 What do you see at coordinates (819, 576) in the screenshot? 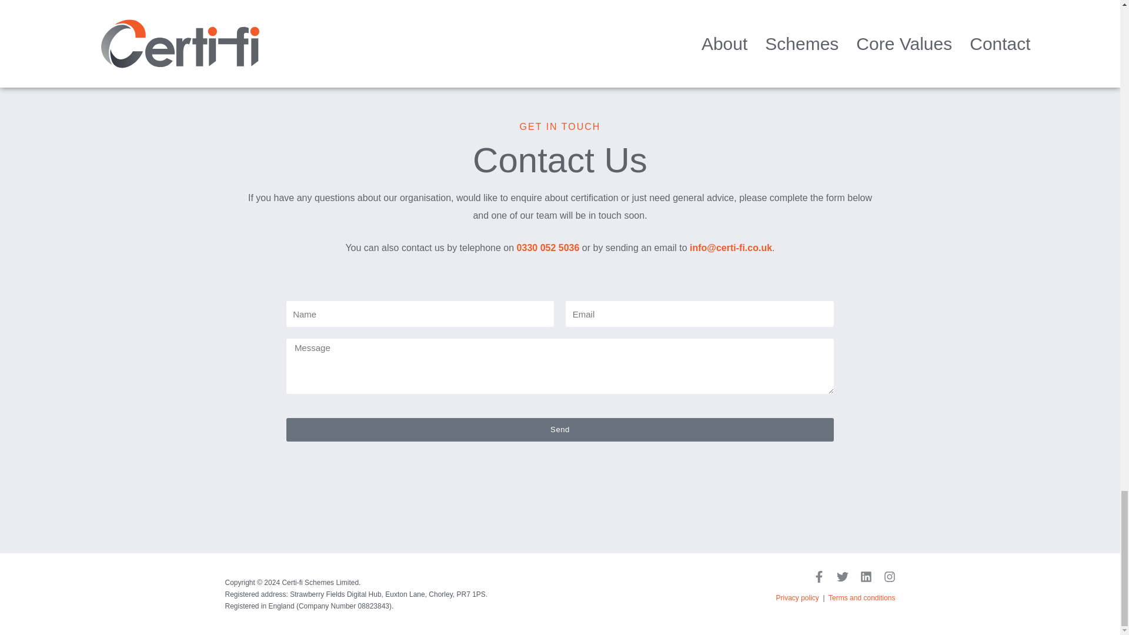
I see `Facebook-f` at bounding box center [819, 576].